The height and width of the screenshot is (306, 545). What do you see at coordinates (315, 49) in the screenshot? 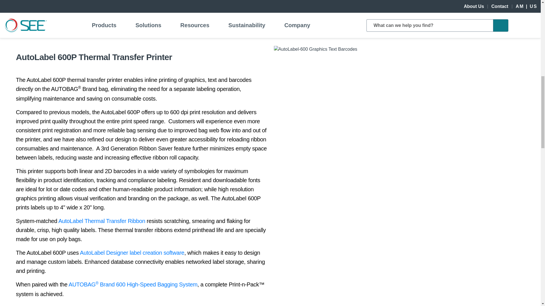
I see `AutoLabel-600 Graphics Text Barcodes` at bounding box center [315, 49].